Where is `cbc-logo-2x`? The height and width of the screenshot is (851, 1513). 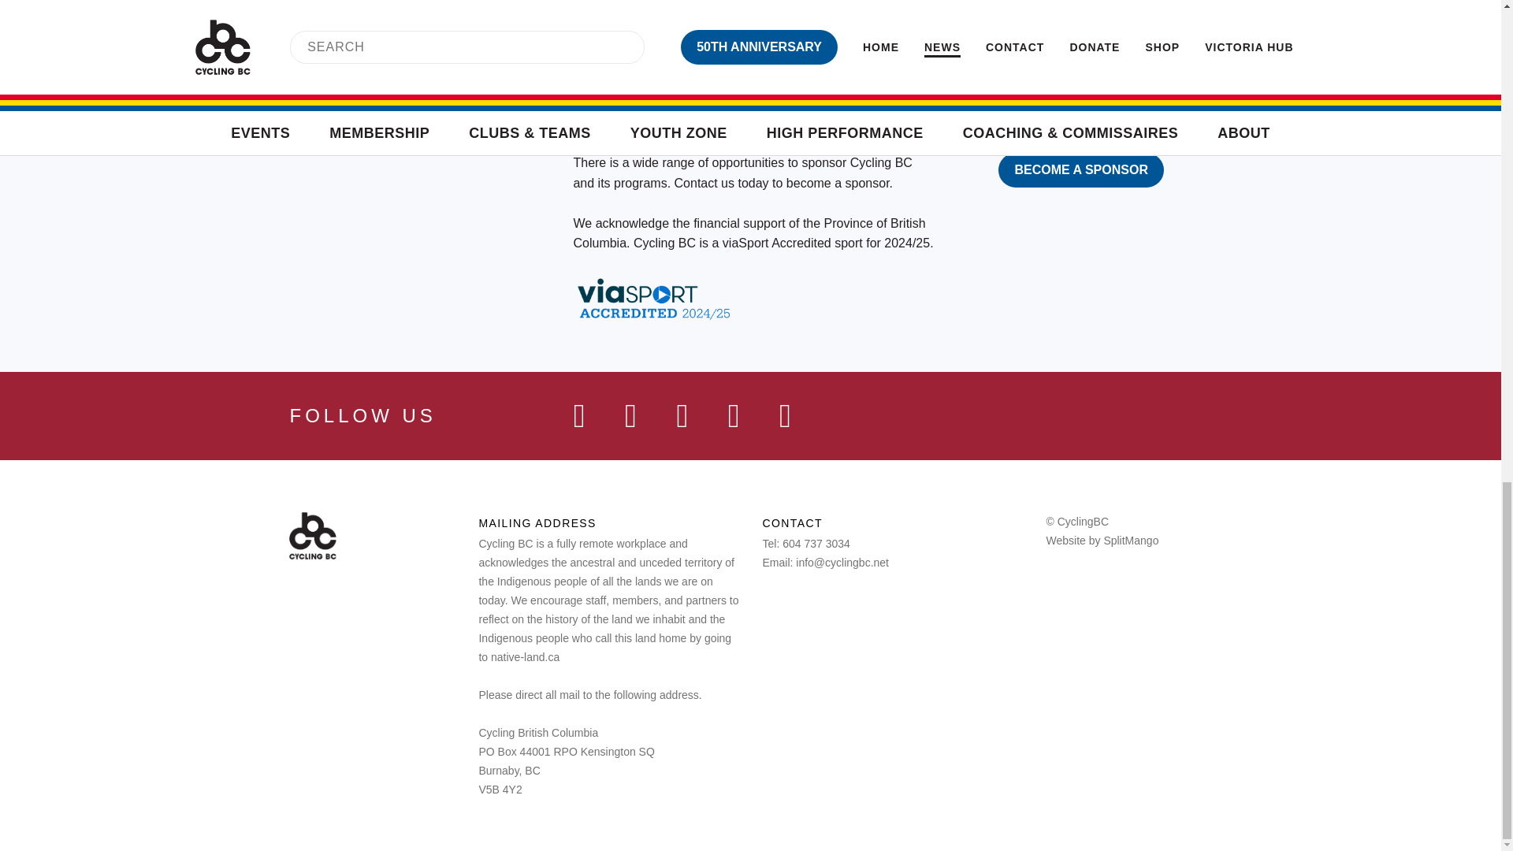 cbc-logo-2x is located at coordinates (312, 536).